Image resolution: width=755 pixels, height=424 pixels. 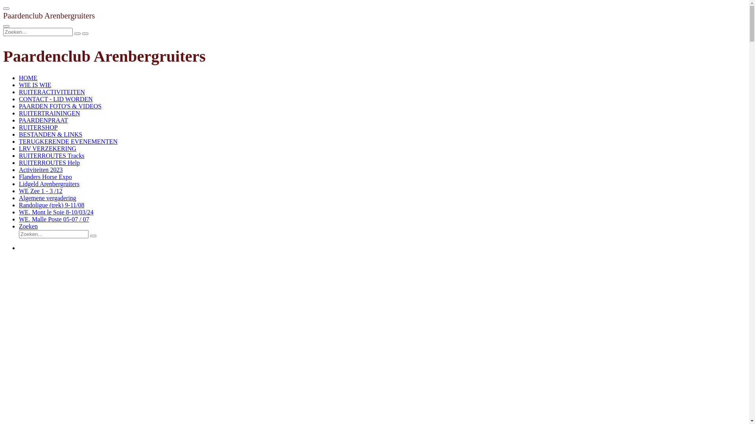 What do you see at coordinates (56, 99) in the screenshot?
I see `CONTACT - LID WORDEN` at bounding box center [56, 99].